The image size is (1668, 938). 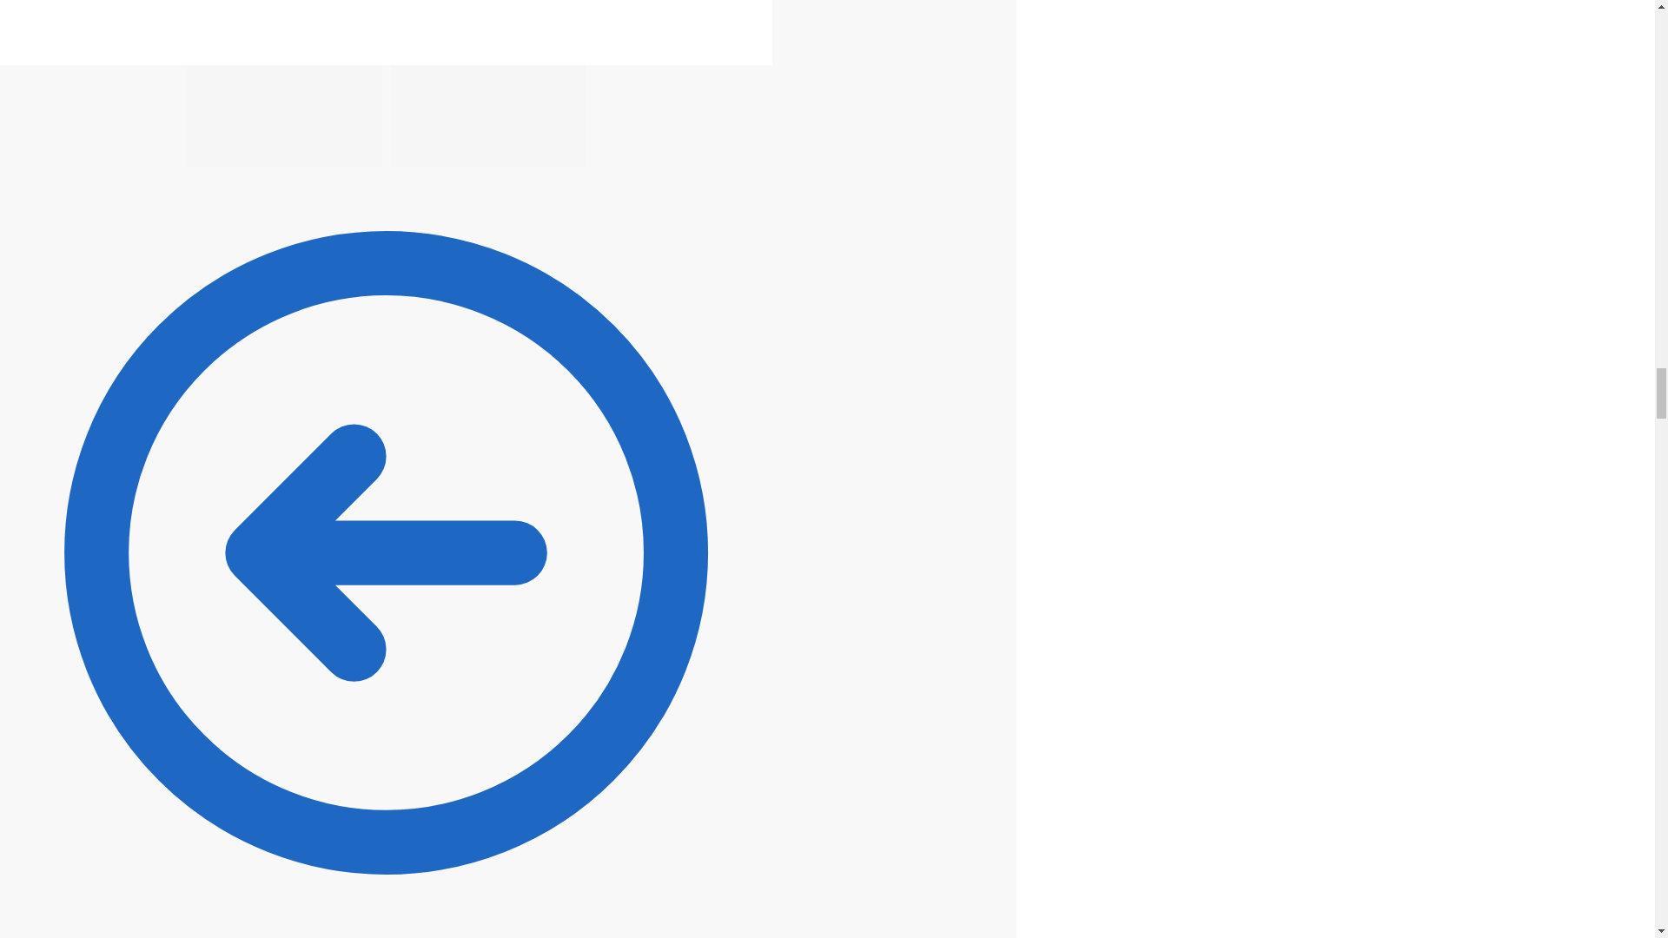 What do you see at coordinates (488, 116) in the screenshot?
I see `FiveM Gang Bunker` at bounding box center [488, 116].